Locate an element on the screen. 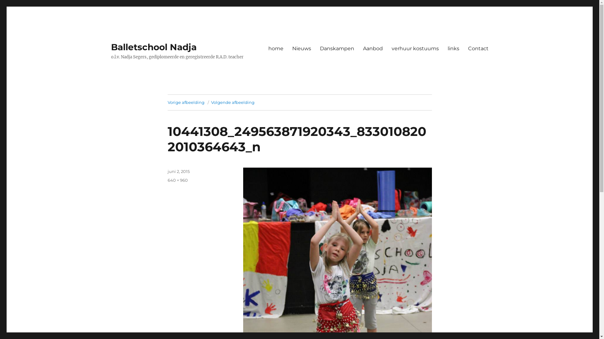 Image resolution: width=604 pixels, height=339 pixels. Nieuws is located at coordinates (301, 48).